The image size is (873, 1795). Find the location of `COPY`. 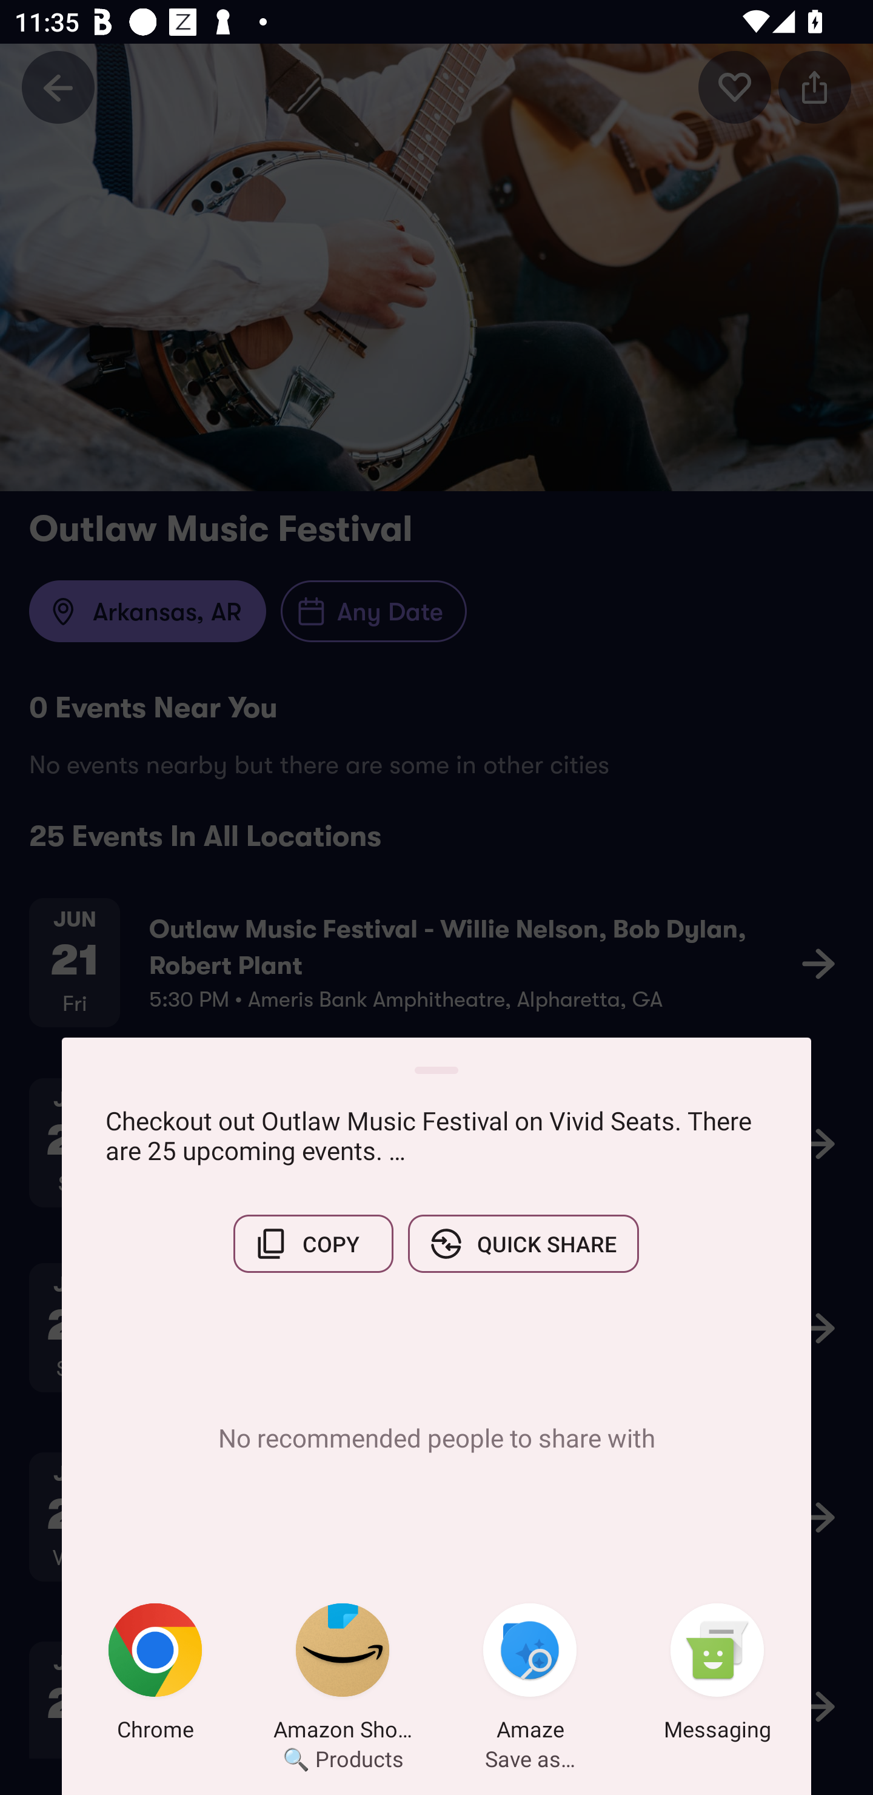

COPY is located at coordinates (313, 1244).